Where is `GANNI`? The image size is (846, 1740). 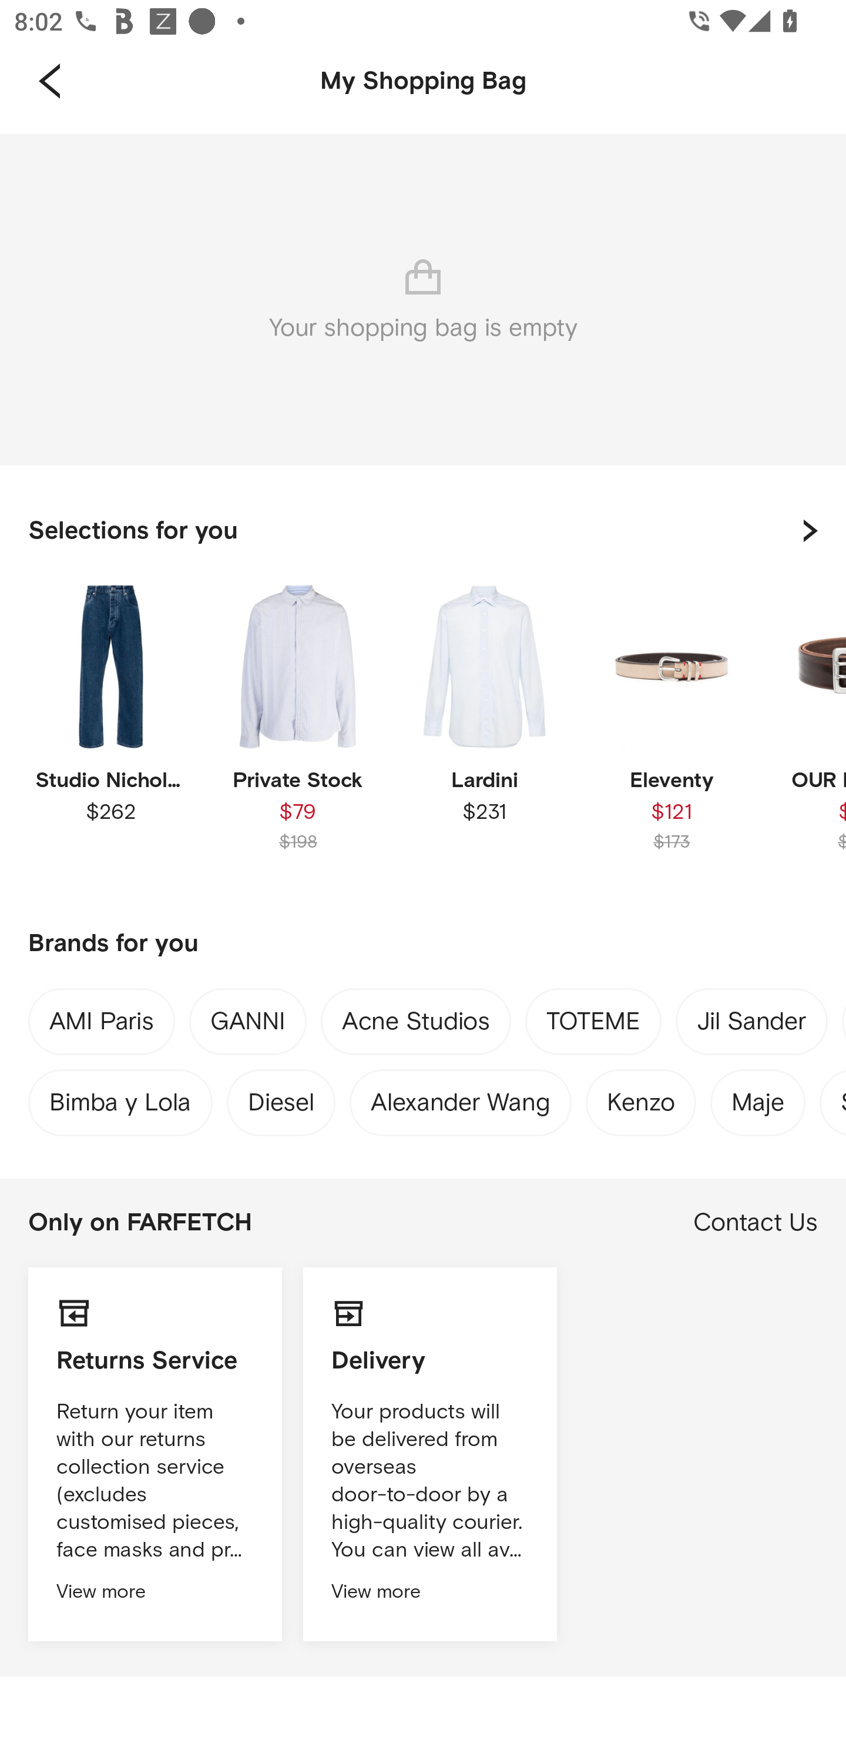 GANNI is located at coordinates (247, 1025).